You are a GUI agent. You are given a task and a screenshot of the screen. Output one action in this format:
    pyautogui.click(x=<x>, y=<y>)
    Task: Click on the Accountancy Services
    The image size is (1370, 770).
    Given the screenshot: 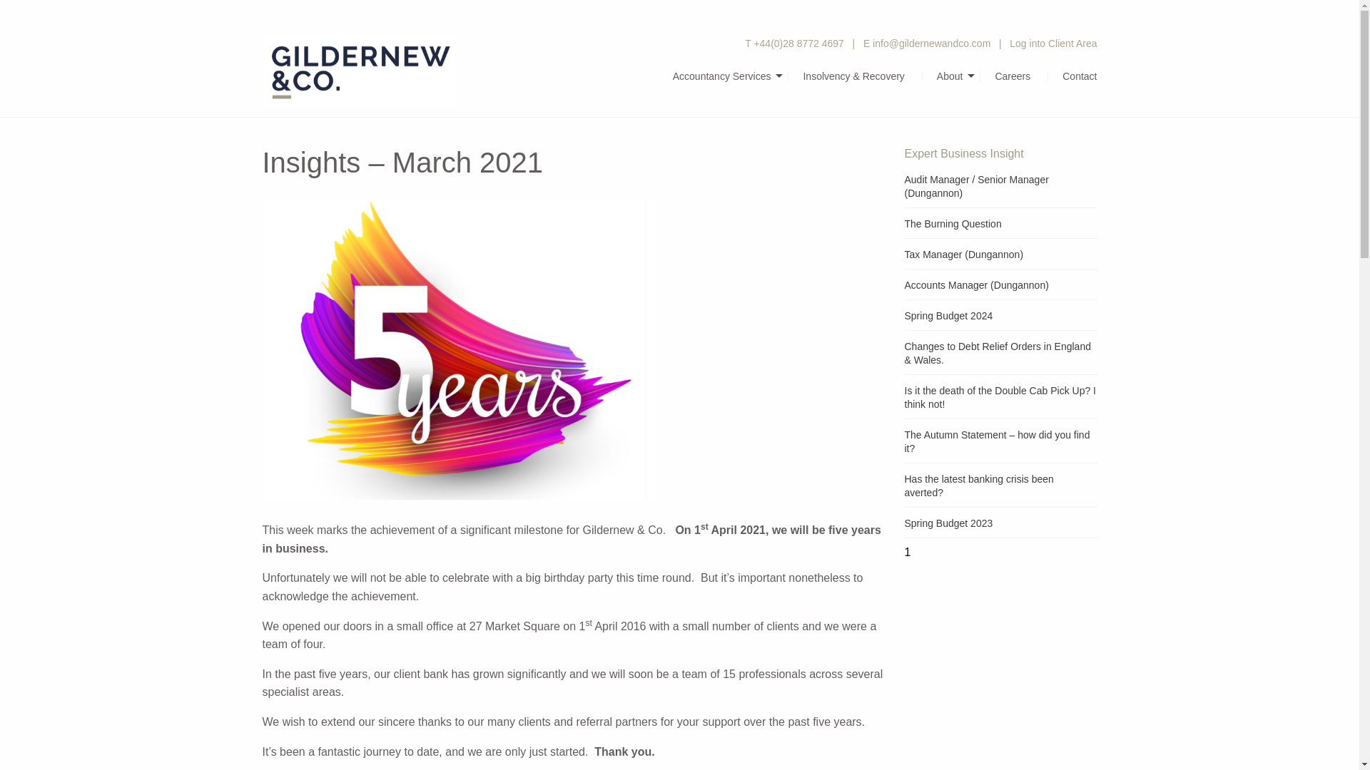 What is the action you would take?
    pyautogui.click(x=724, y=76)
    